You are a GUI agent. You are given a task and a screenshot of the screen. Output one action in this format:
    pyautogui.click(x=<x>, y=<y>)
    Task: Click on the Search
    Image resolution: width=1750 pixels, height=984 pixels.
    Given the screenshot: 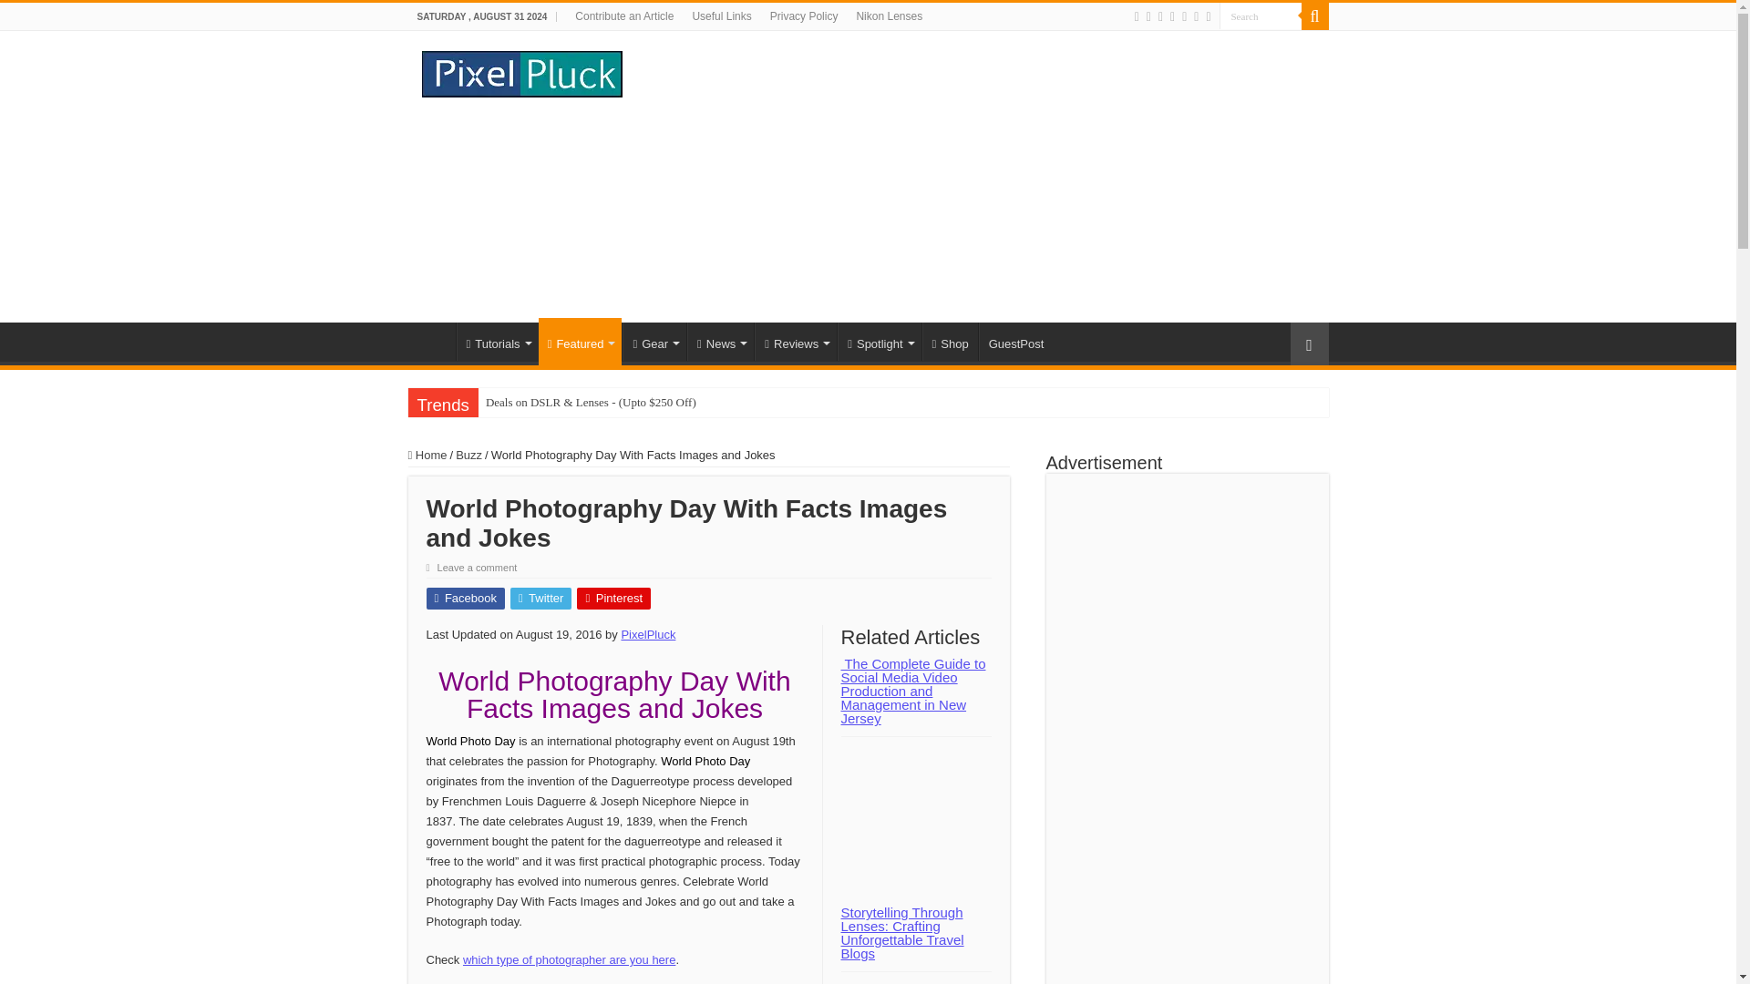 What is the action you would take?
    pyautogui.click(x=1261, y=16)
    